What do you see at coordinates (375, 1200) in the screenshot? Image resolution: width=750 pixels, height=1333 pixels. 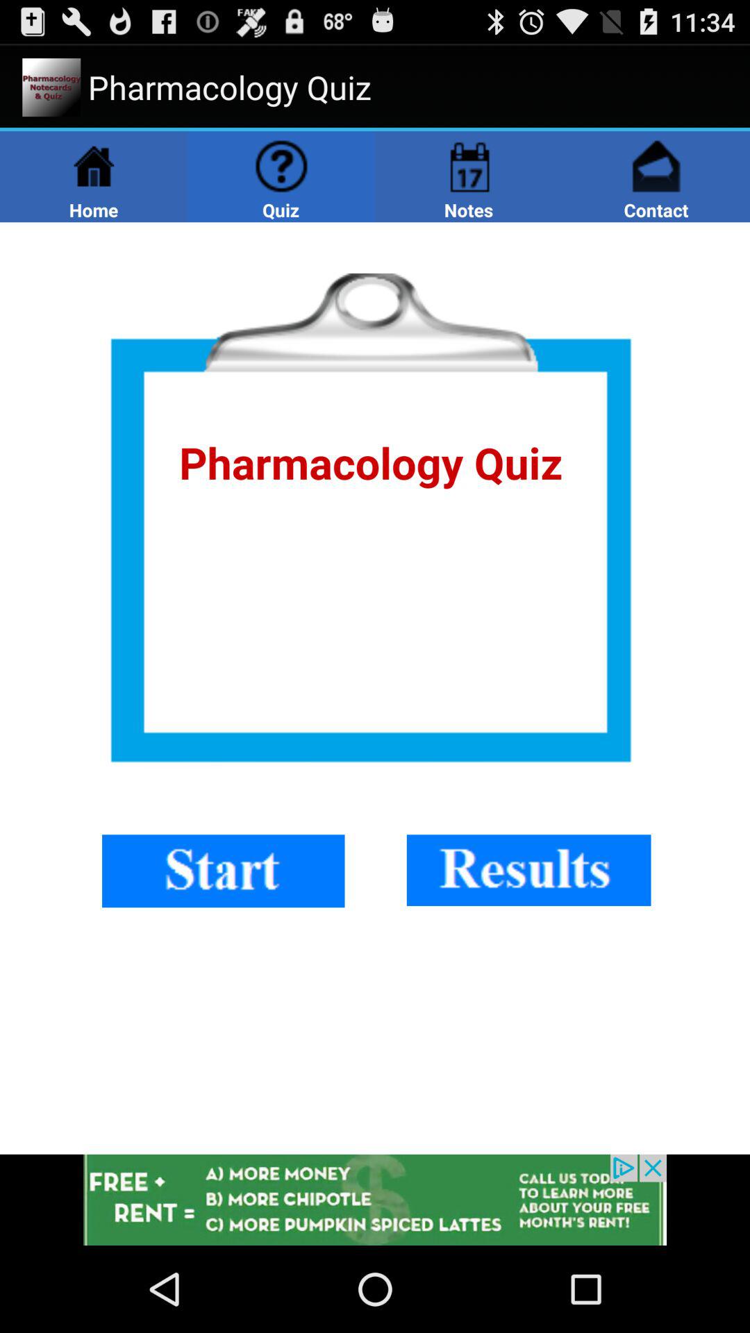 I see `view the advertisement` at bounding box center [375, 1200].